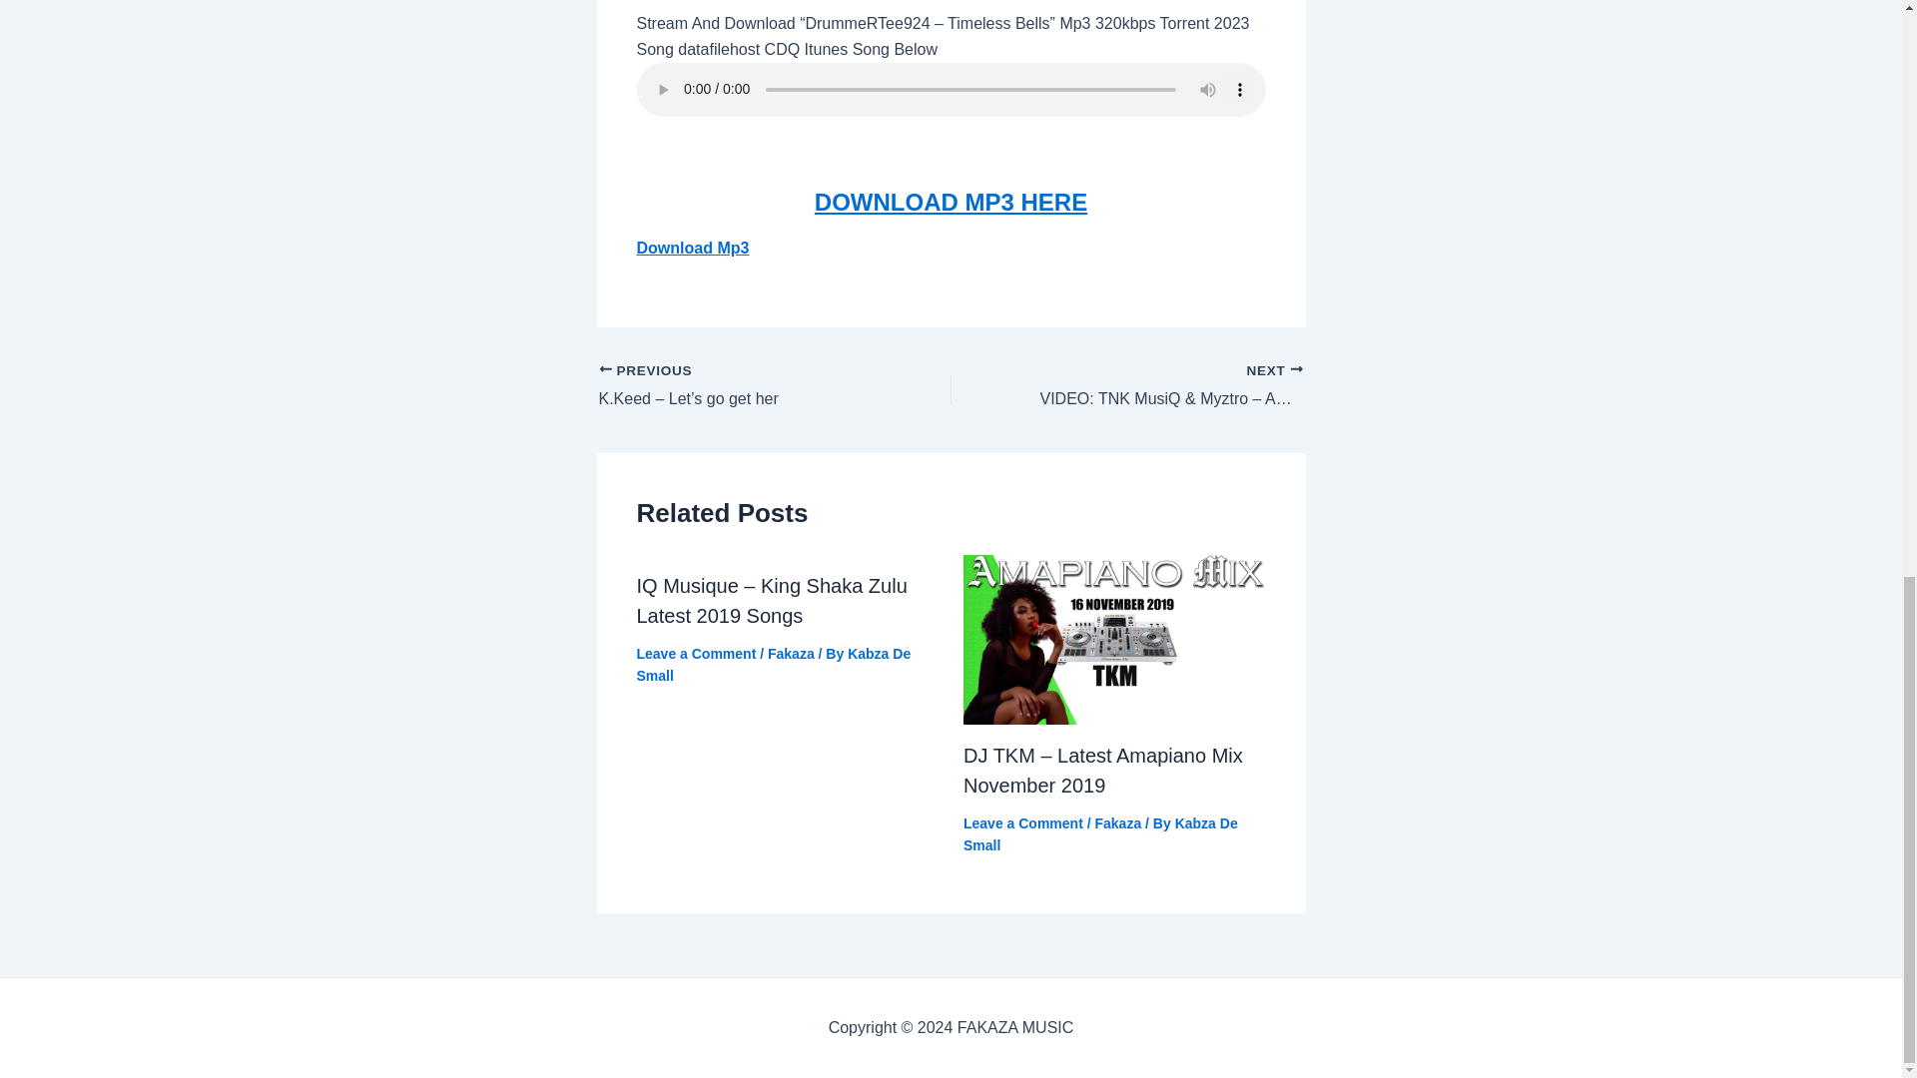 This screenshot has height=1078, width=1917. What do you see at coordinates (951, 202) in the screenshot?
I see `DOWNLOAD MP3 HERE` at bounding box center [951, 202].